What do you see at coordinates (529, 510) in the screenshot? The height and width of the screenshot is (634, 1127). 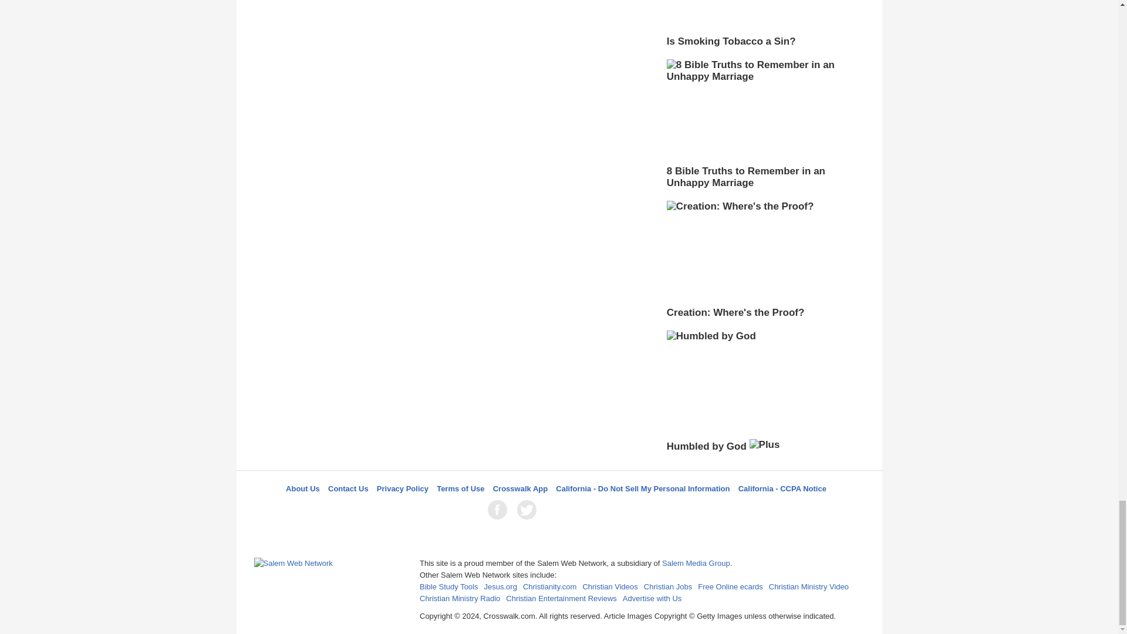 I see `Twitter` at bounding box center [529, 510].